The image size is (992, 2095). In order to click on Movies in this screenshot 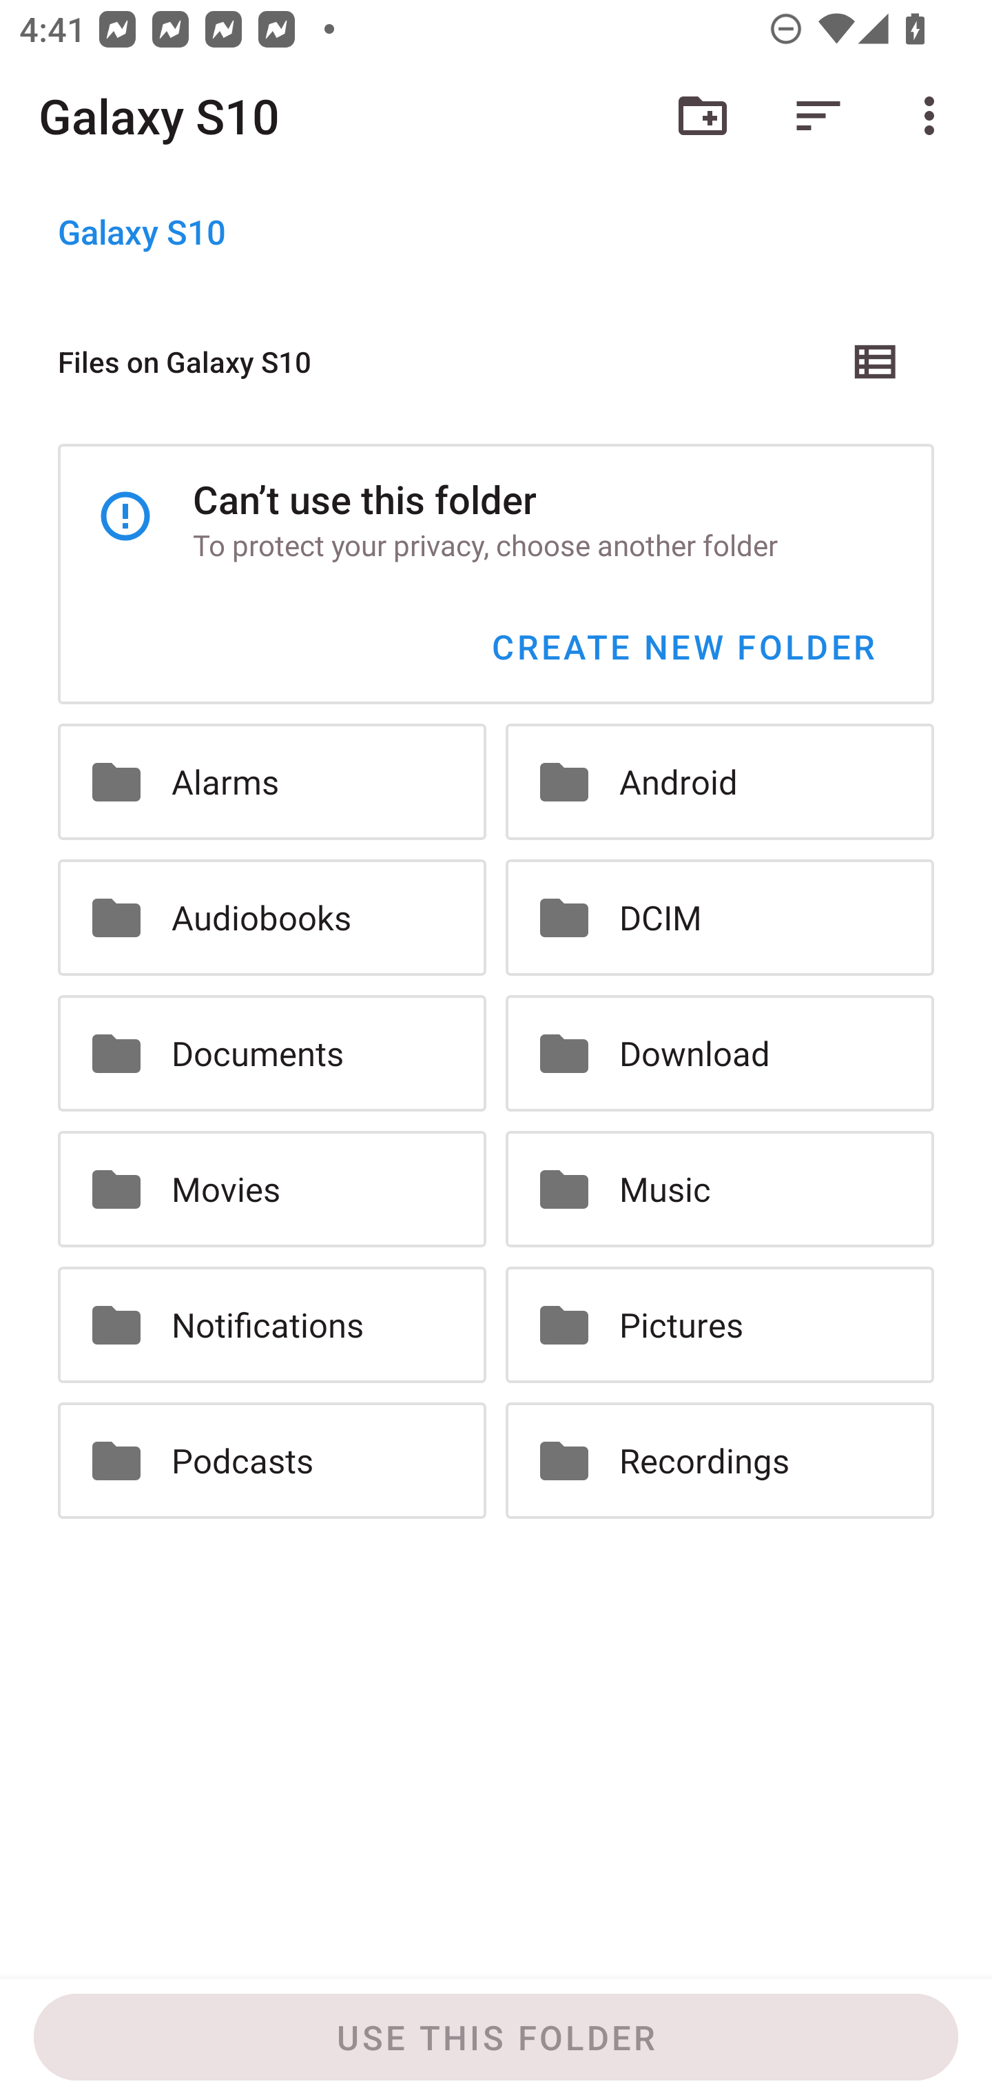, I will do `click(271, 1188)`.